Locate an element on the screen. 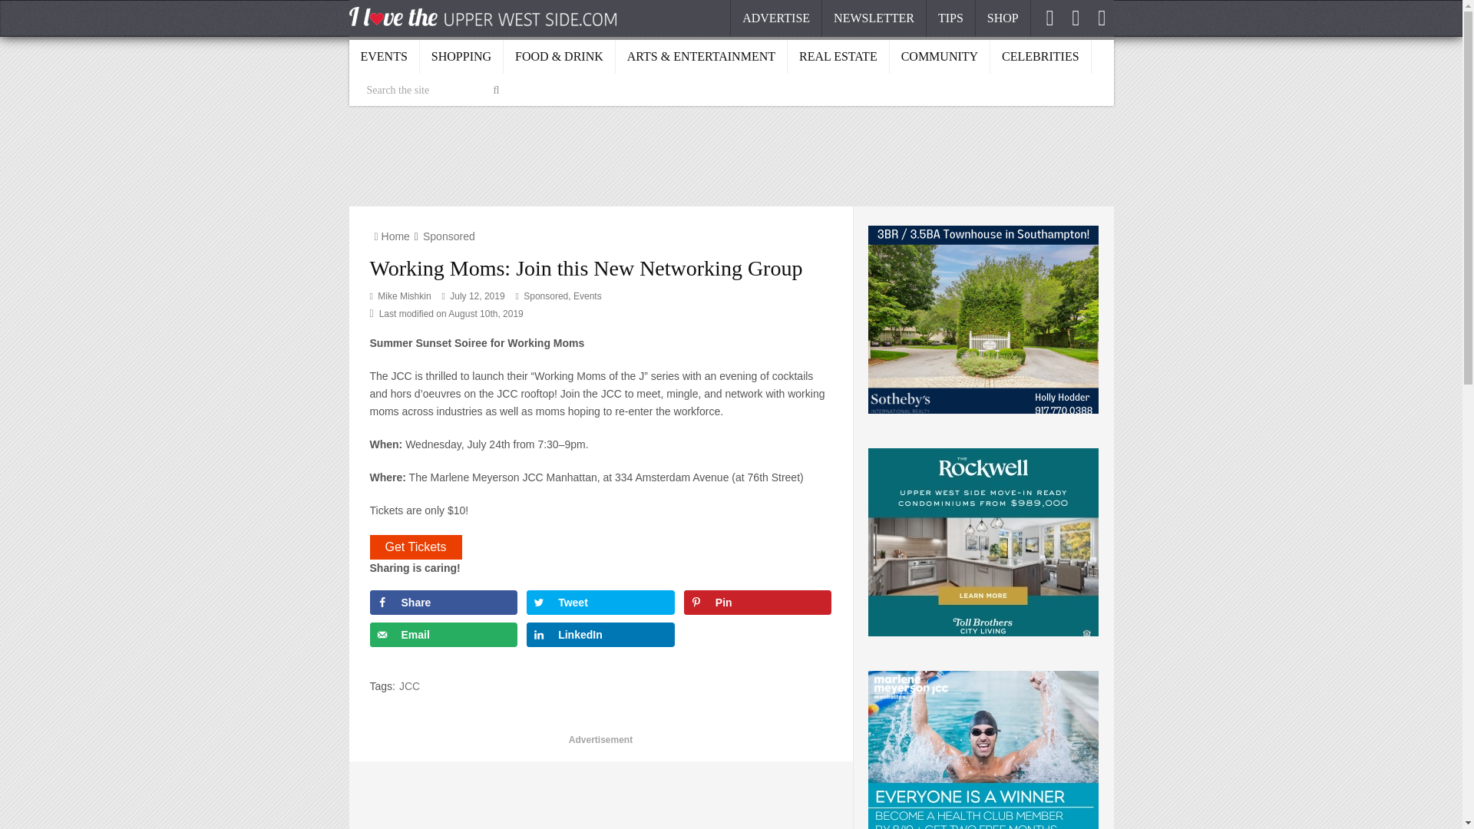 This screenshot has width=1474, height=829. CELEBRITIES is located at coordinates (1040, 56).